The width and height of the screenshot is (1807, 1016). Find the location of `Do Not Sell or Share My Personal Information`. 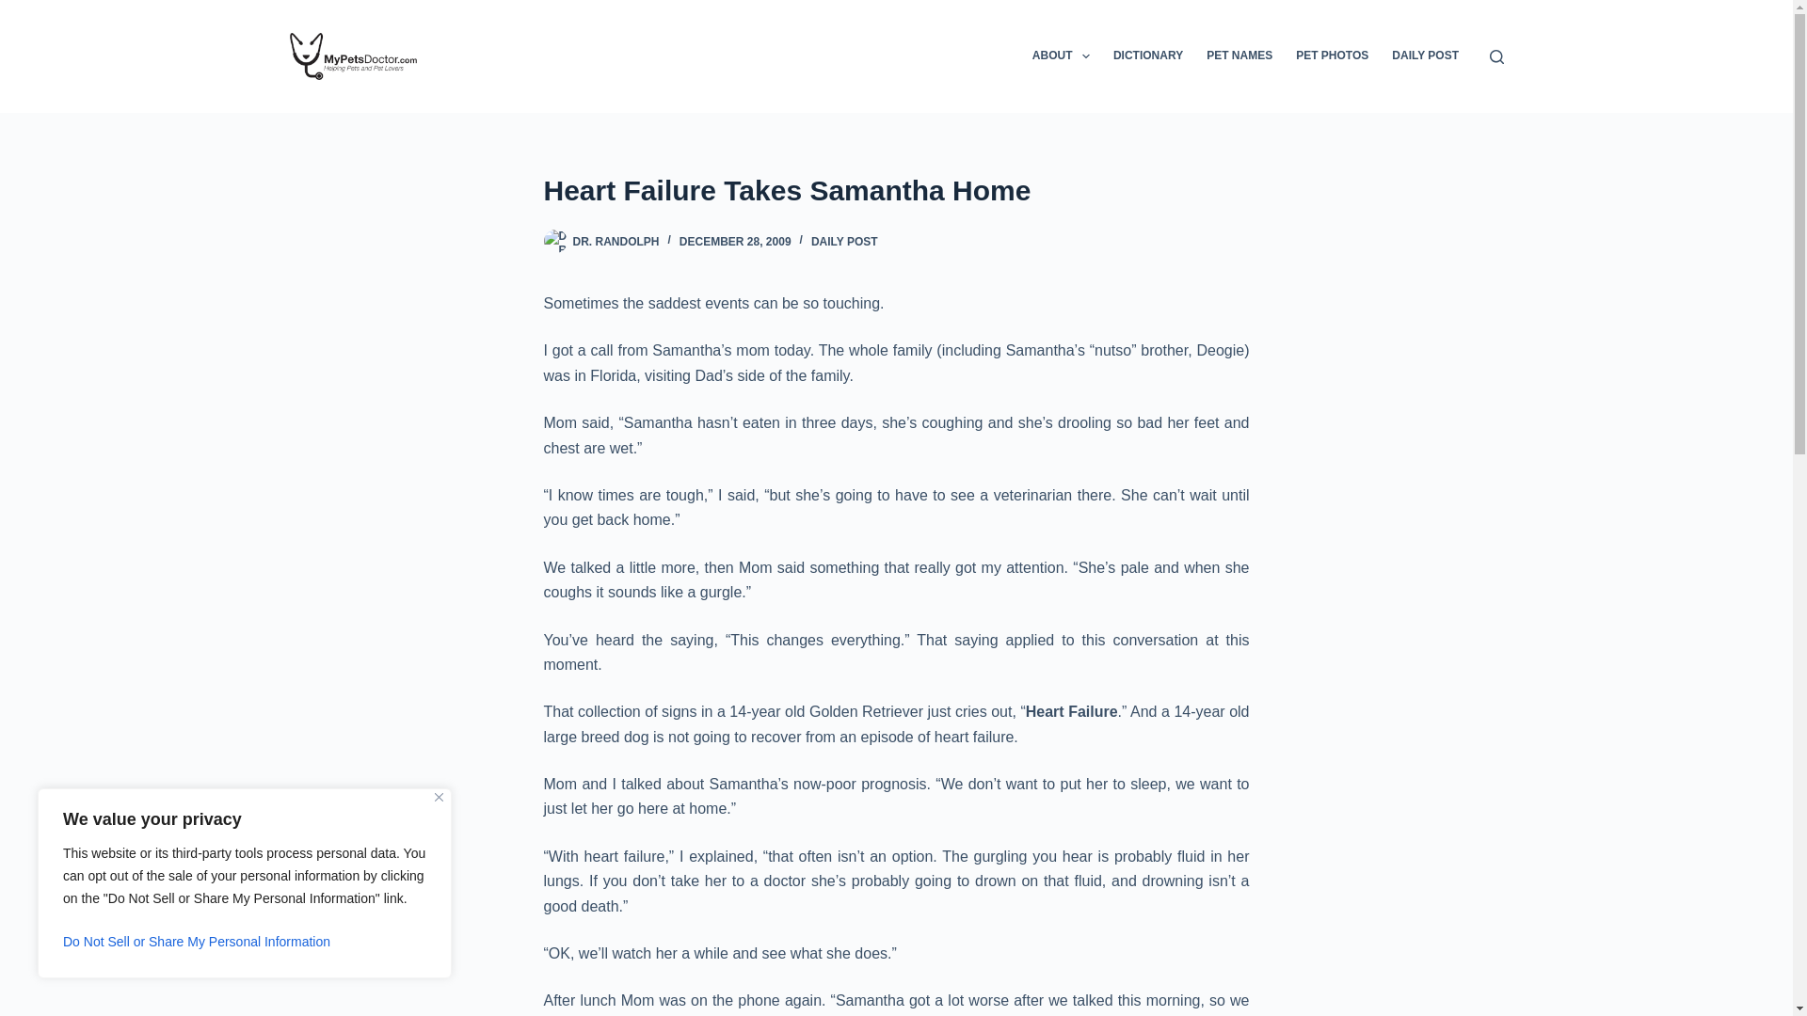

Do Not Sell or Share My Personal Information is located at coordinates (245, 941).